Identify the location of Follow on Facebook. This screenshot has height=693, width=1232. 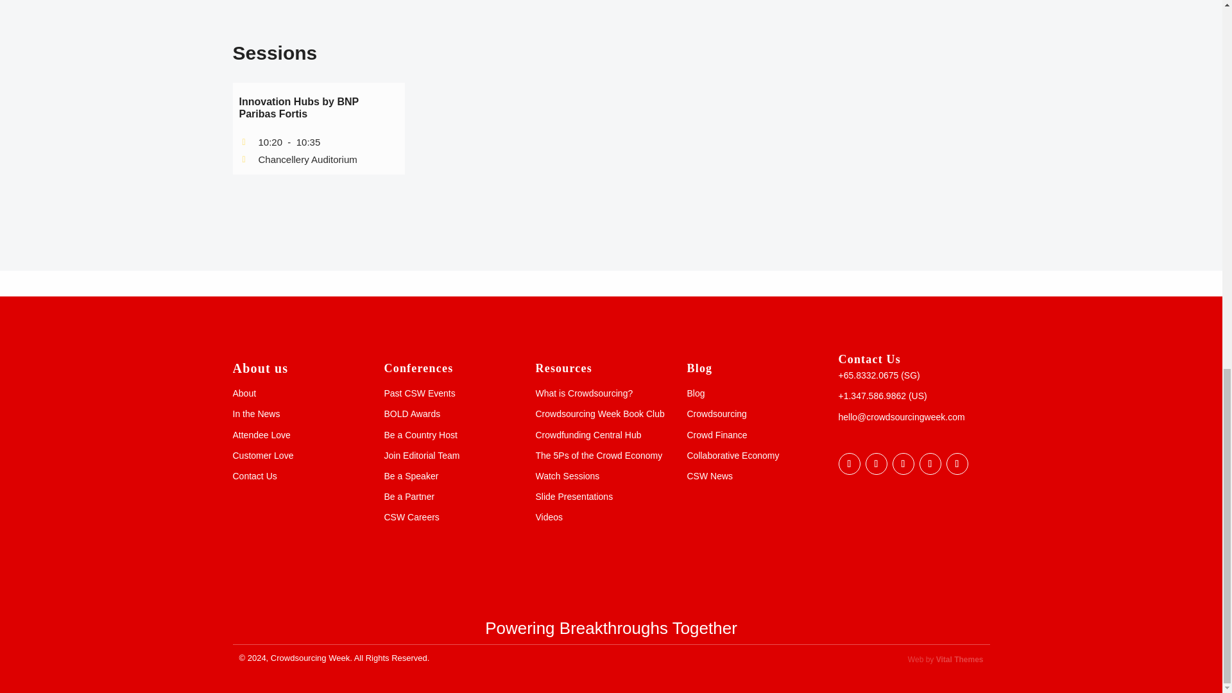
(848, 463).